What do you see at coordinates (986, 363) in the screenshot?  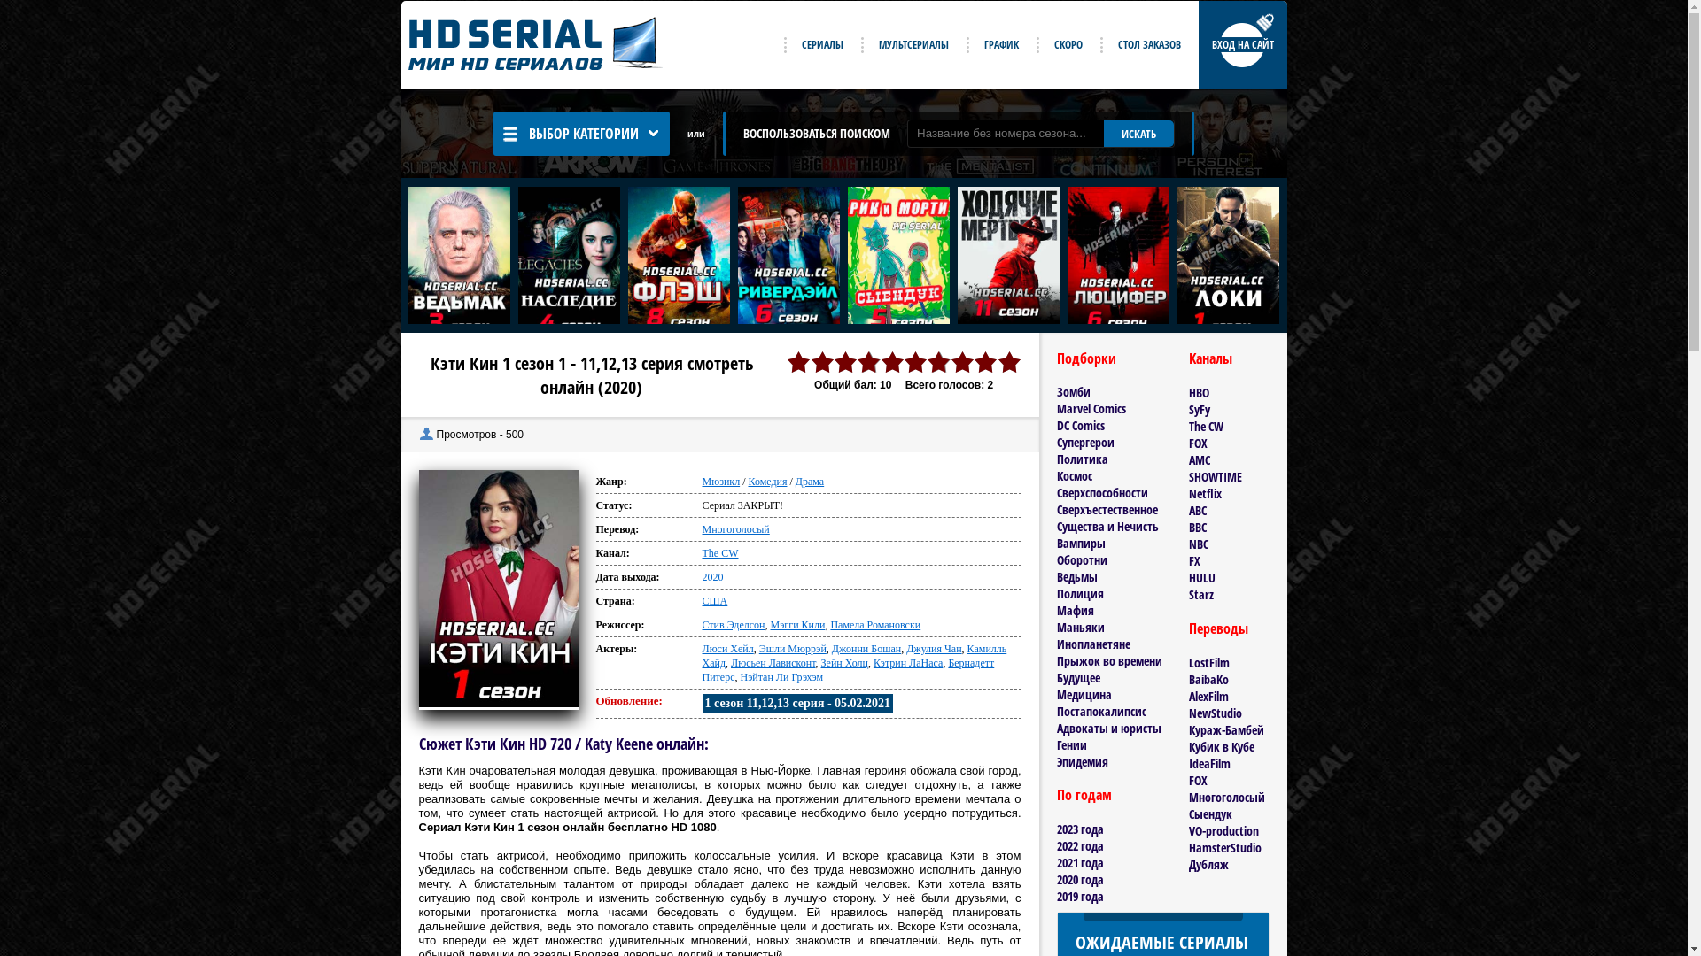 I see `9` at bounding box center [986, 363].